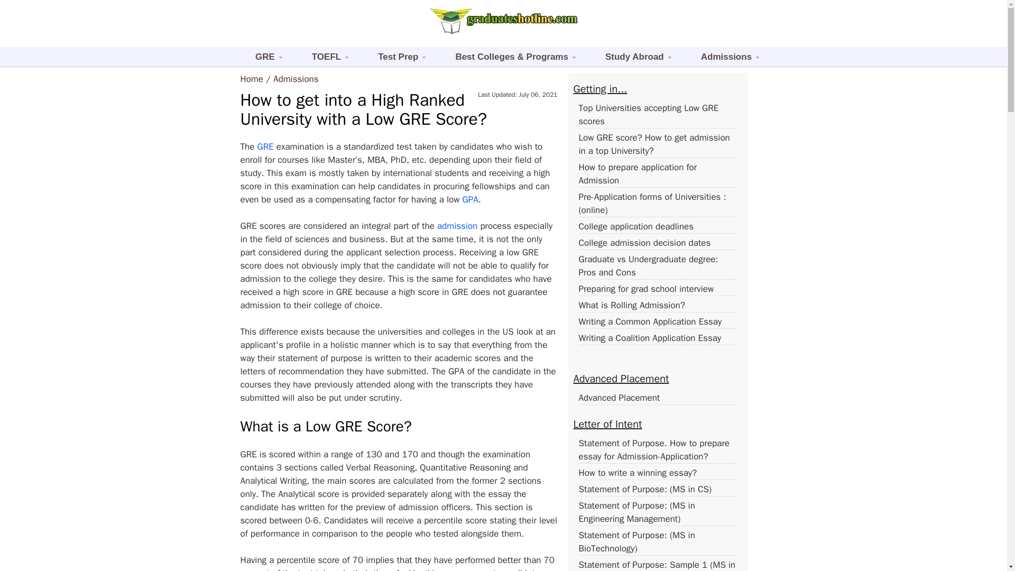  I want to click on GRE, so click(264, 57).